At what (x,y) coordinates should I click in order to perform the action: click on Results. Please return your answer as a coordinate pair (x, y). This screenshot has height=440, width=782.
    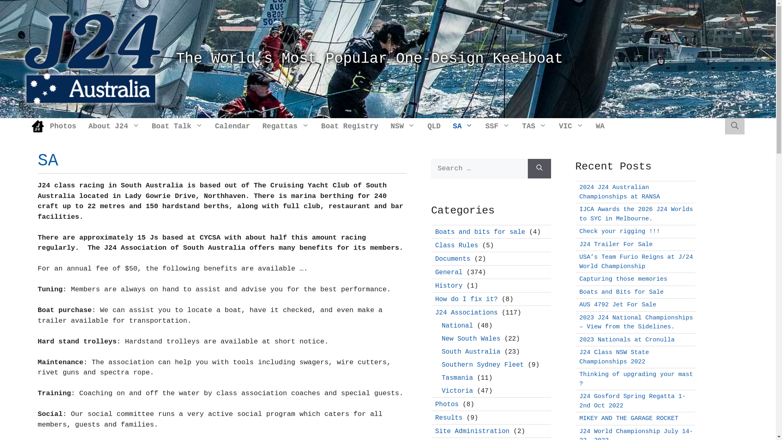
    Looking at the image, I should click on (449, 418).